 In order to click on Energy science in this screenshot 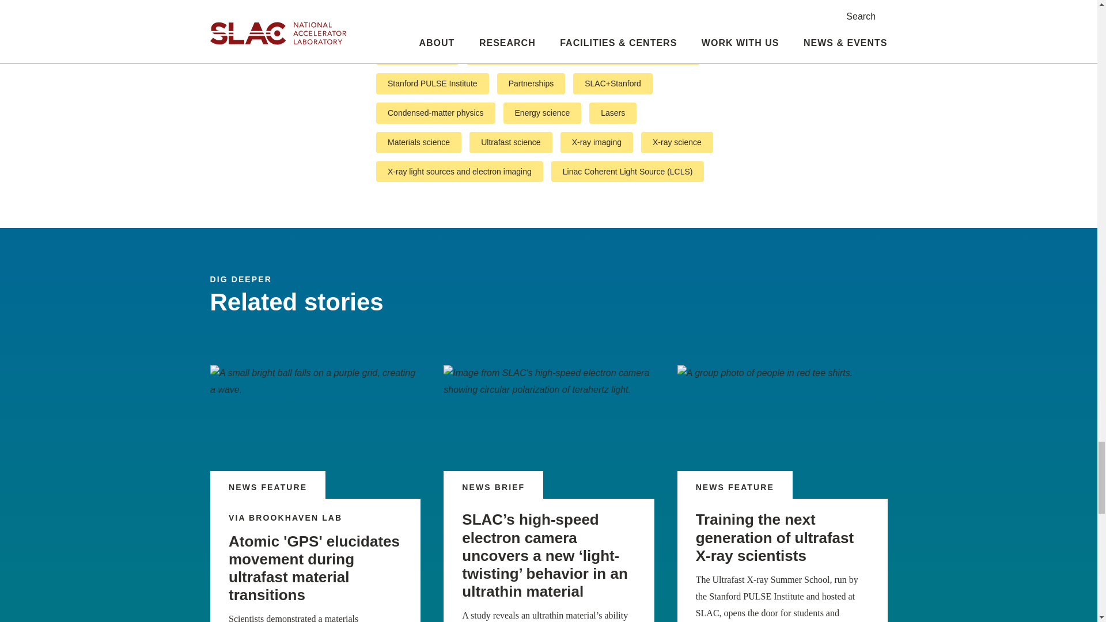, I will do `click(542, 113)`.